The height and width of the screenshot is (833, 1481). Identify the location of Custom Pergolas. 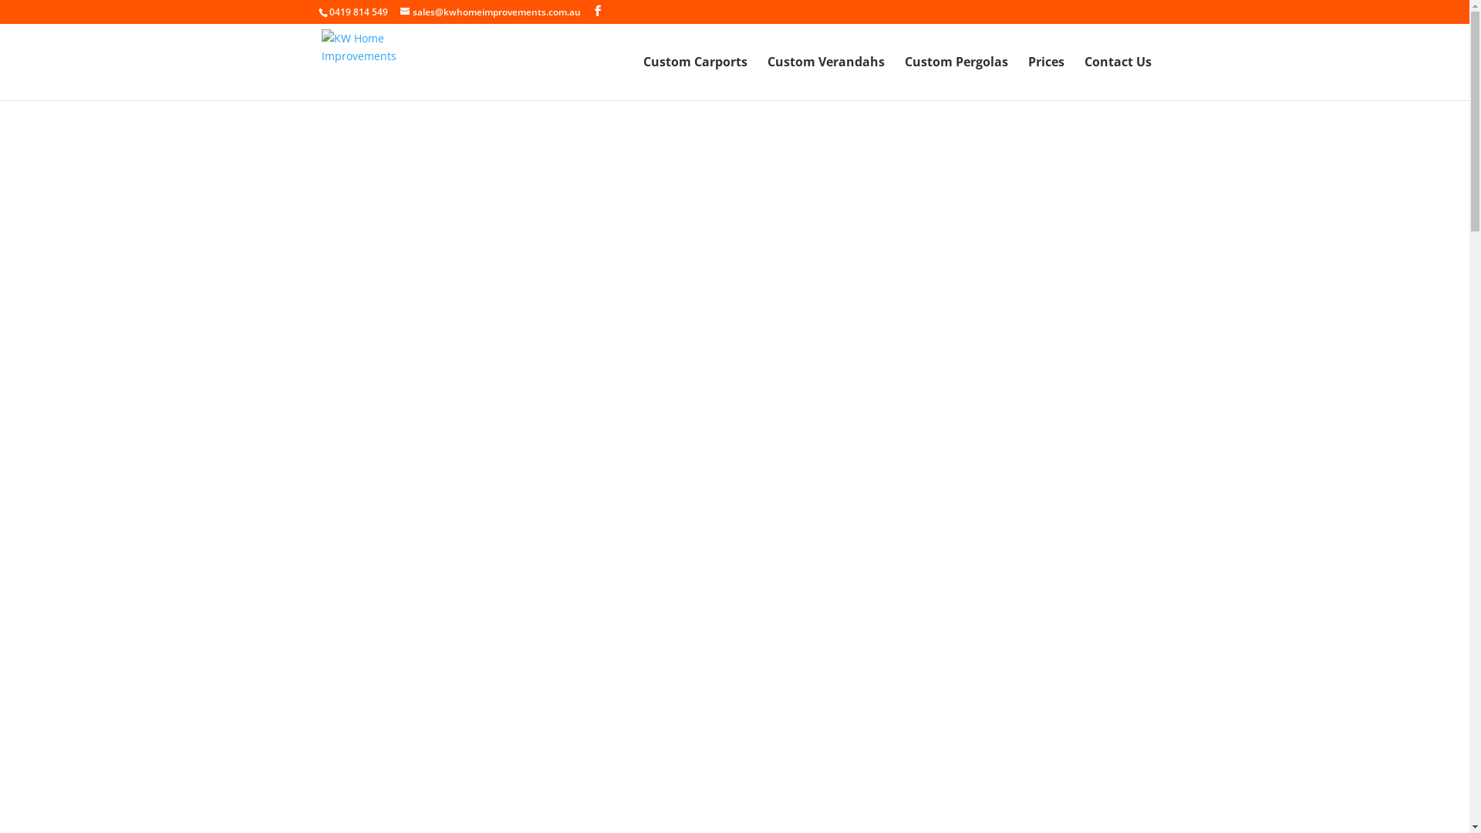
(956, 79).